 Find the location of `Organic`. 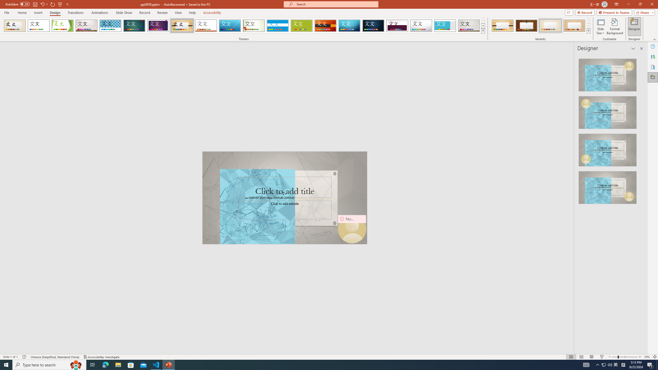

Organic is located at coordinates (182, 26).